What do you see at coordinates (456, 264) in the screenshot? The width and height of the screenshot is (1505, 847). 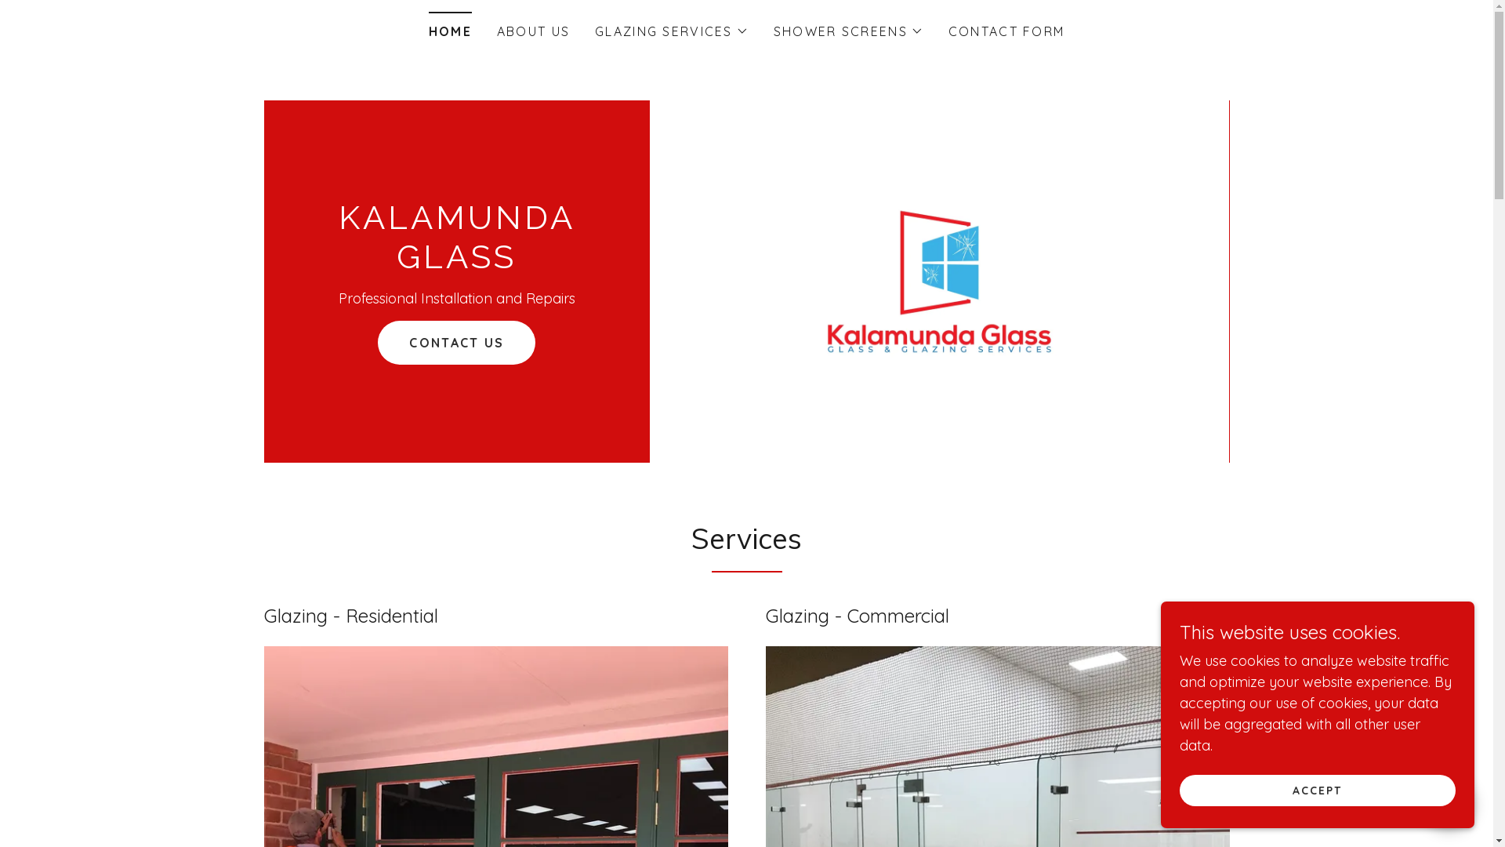 I see `KALAMUNDA GLASS` at bounding box center [456, 264].